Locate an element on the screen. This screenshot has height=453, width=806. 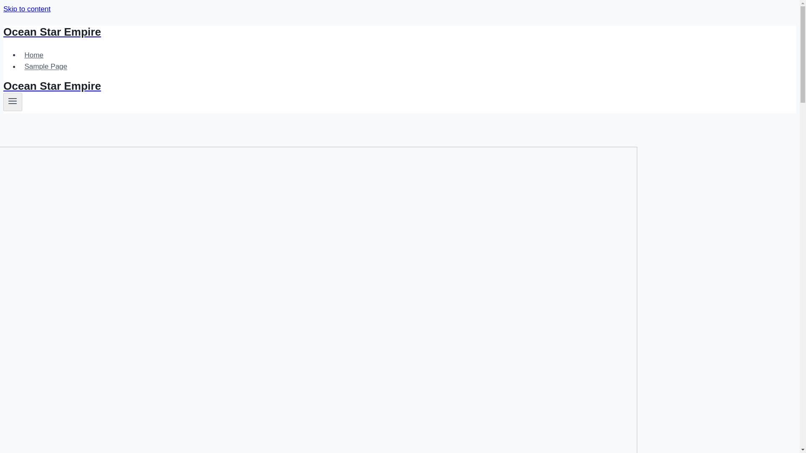
Skip to content is located at coordinates (26, 9).